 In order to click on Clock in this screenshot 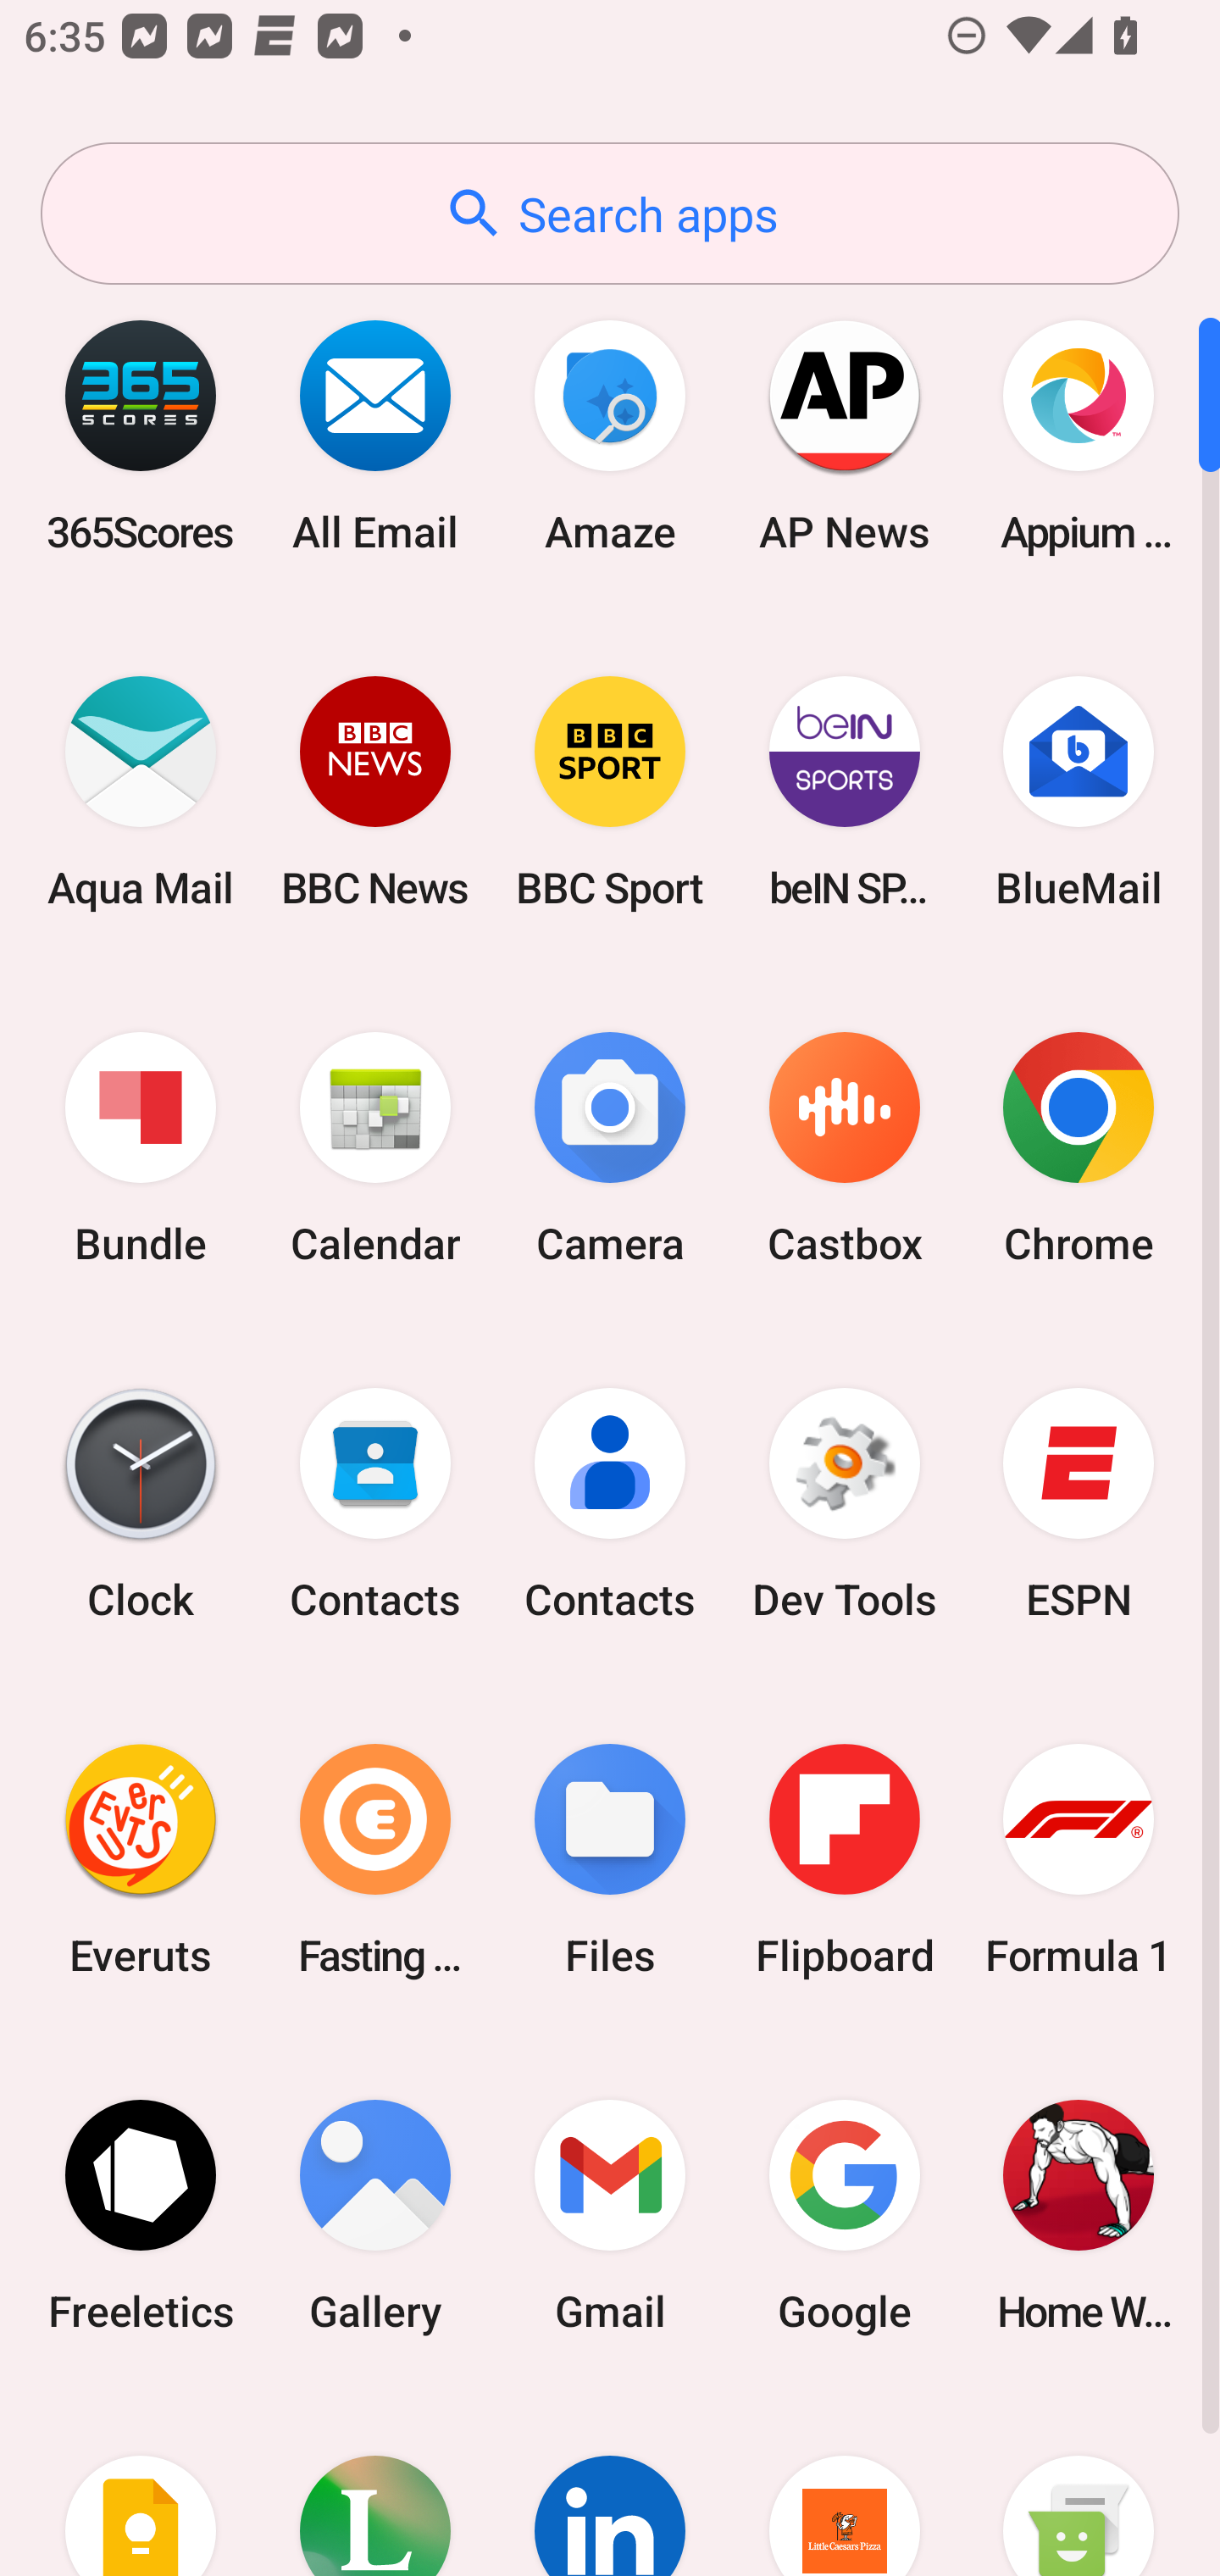, I will do `click(141, 1504)`.